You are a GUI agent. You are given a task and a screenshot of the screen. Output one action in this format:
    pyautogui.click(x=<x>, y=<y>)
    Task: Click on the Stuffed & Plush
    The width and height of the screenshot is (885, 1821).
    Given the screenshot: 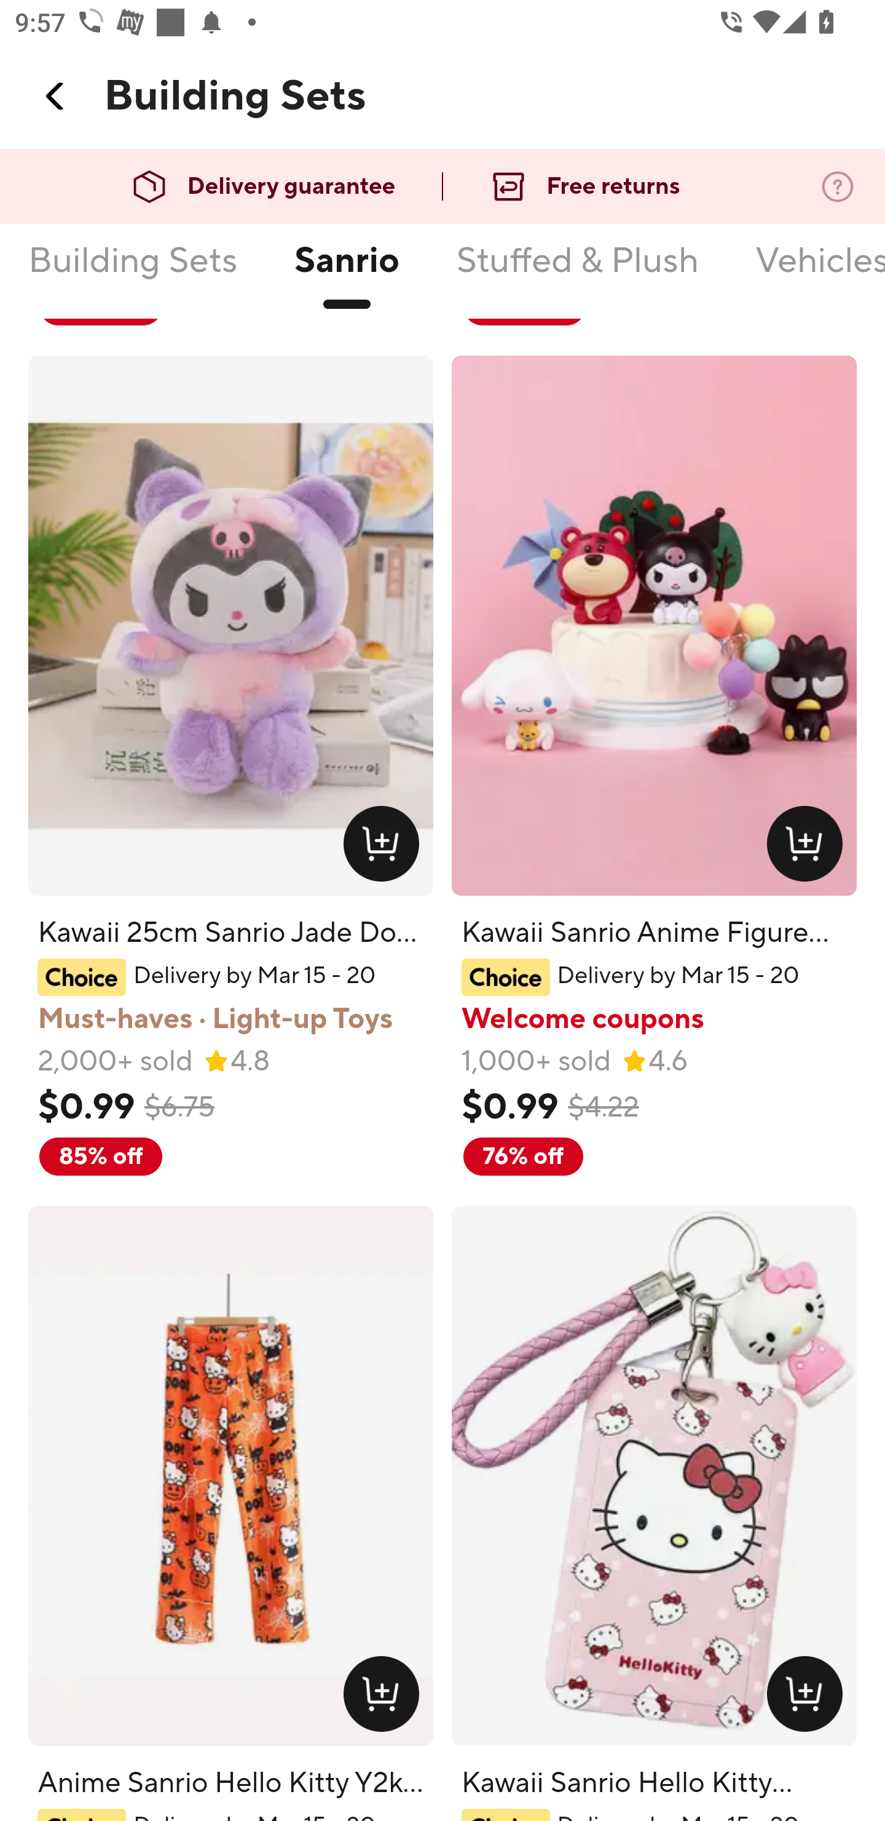 What is the action you would take?
    pyautogui.click(x=577, y=274)
    